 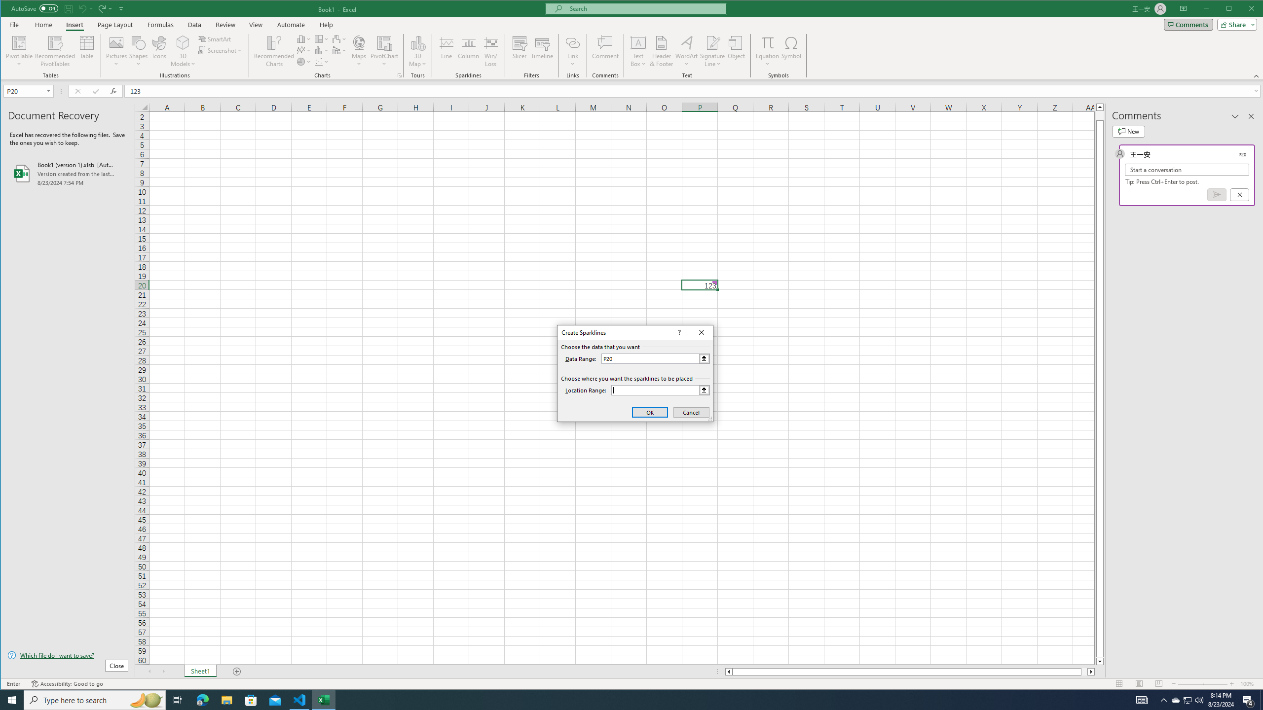 What do you see at coordinates (1235, 116) in the screenshot?
I see `Task Pane Options` at bounding box center [1235, 116].